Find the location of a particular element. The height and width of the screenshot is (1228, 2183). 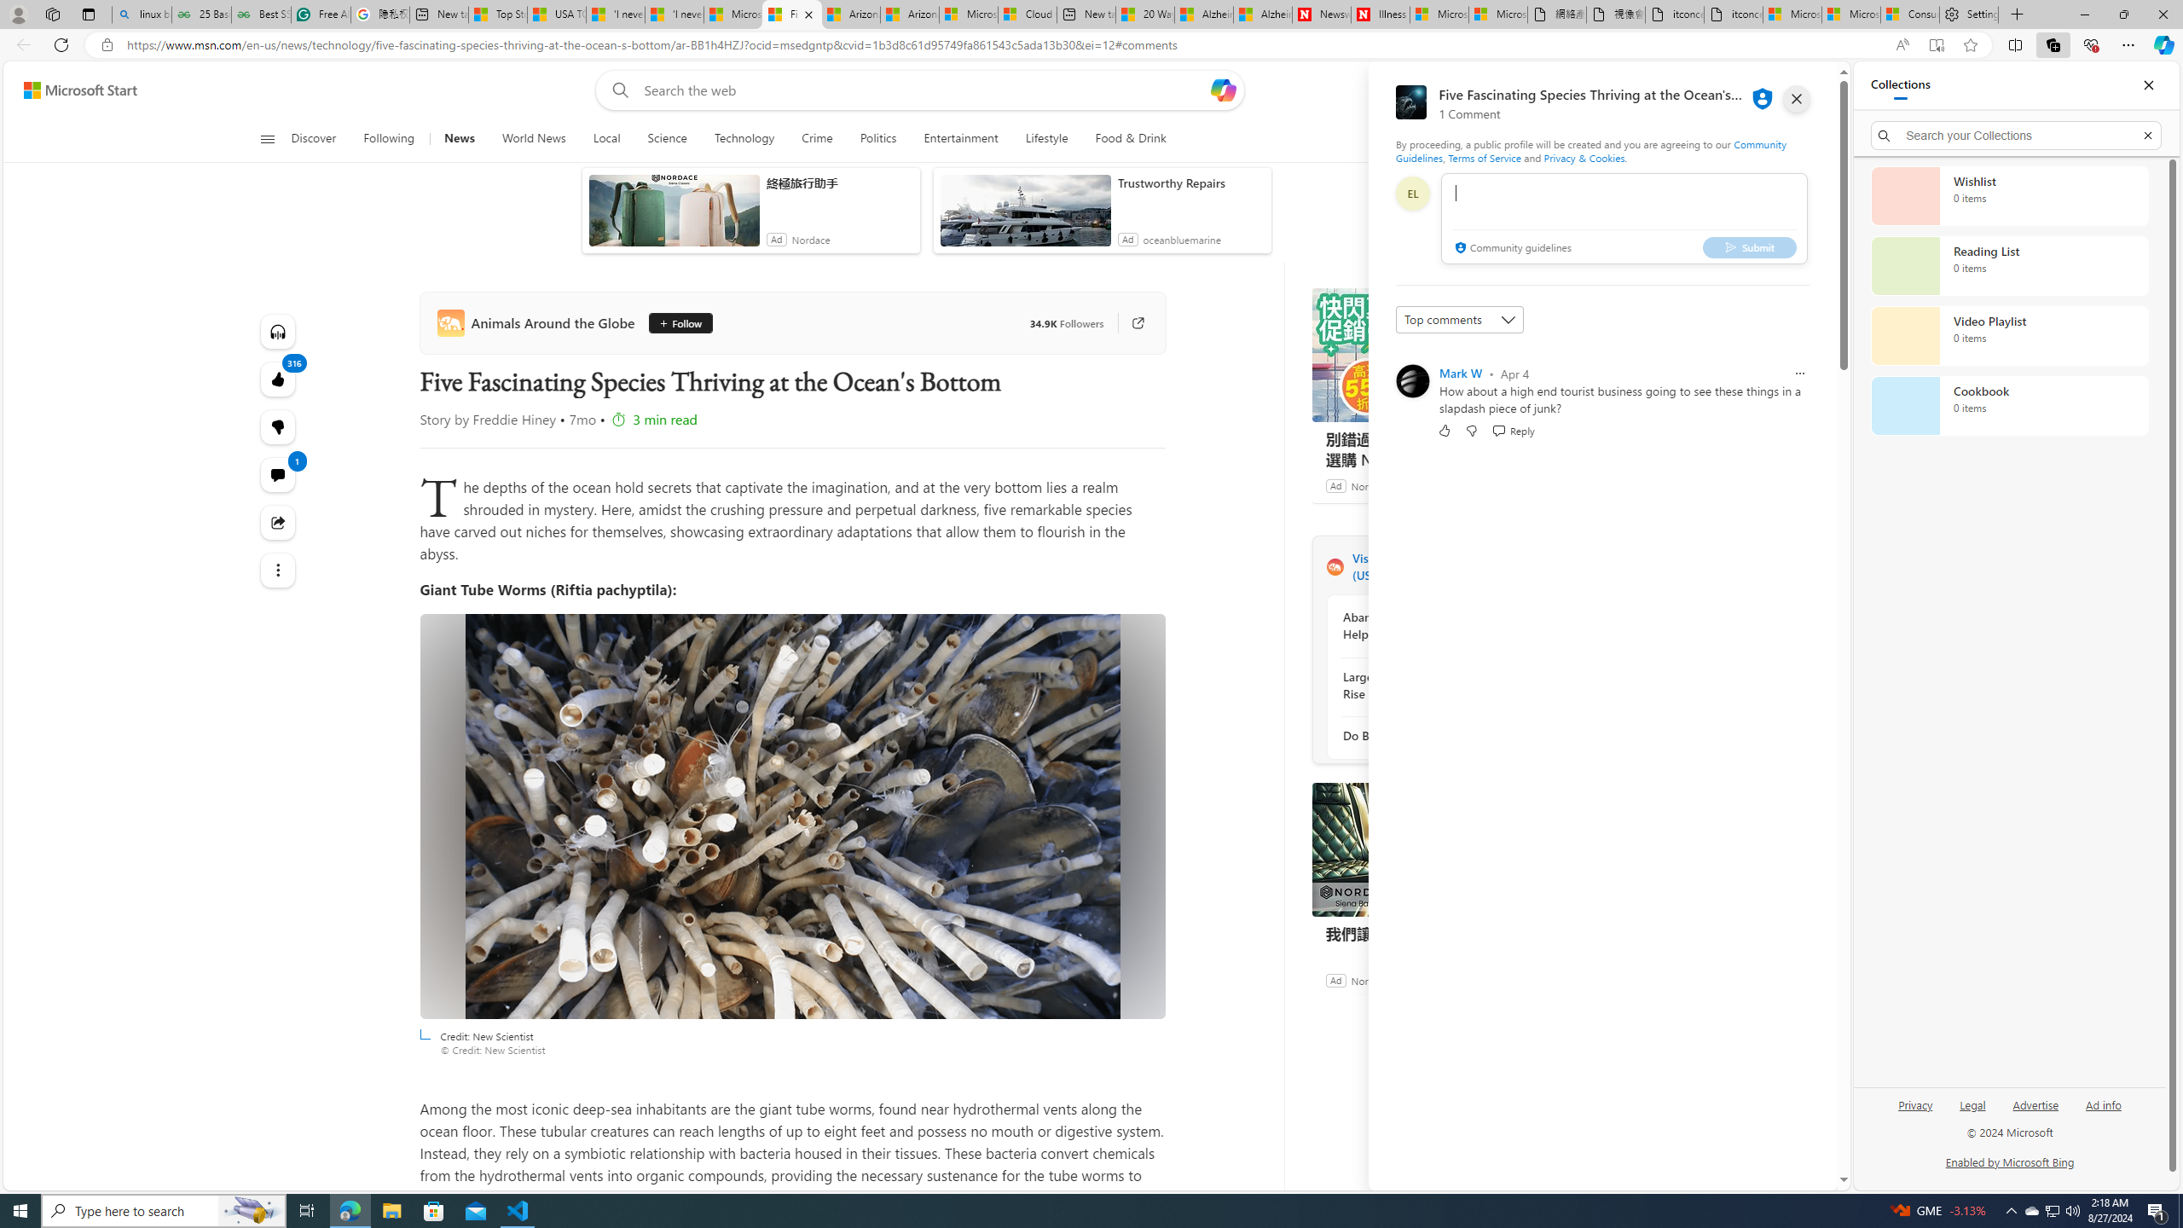

oceanbluemarine is located at coordinates (1180, 240).